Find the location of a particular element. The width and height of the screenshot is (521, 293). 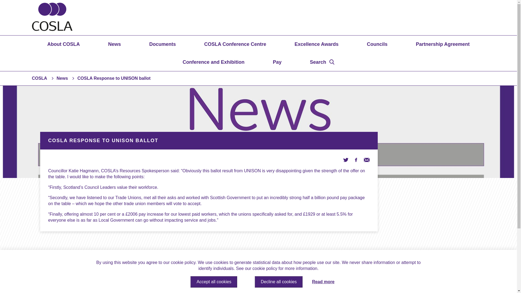

Councils is located at coordinates (377, 44).